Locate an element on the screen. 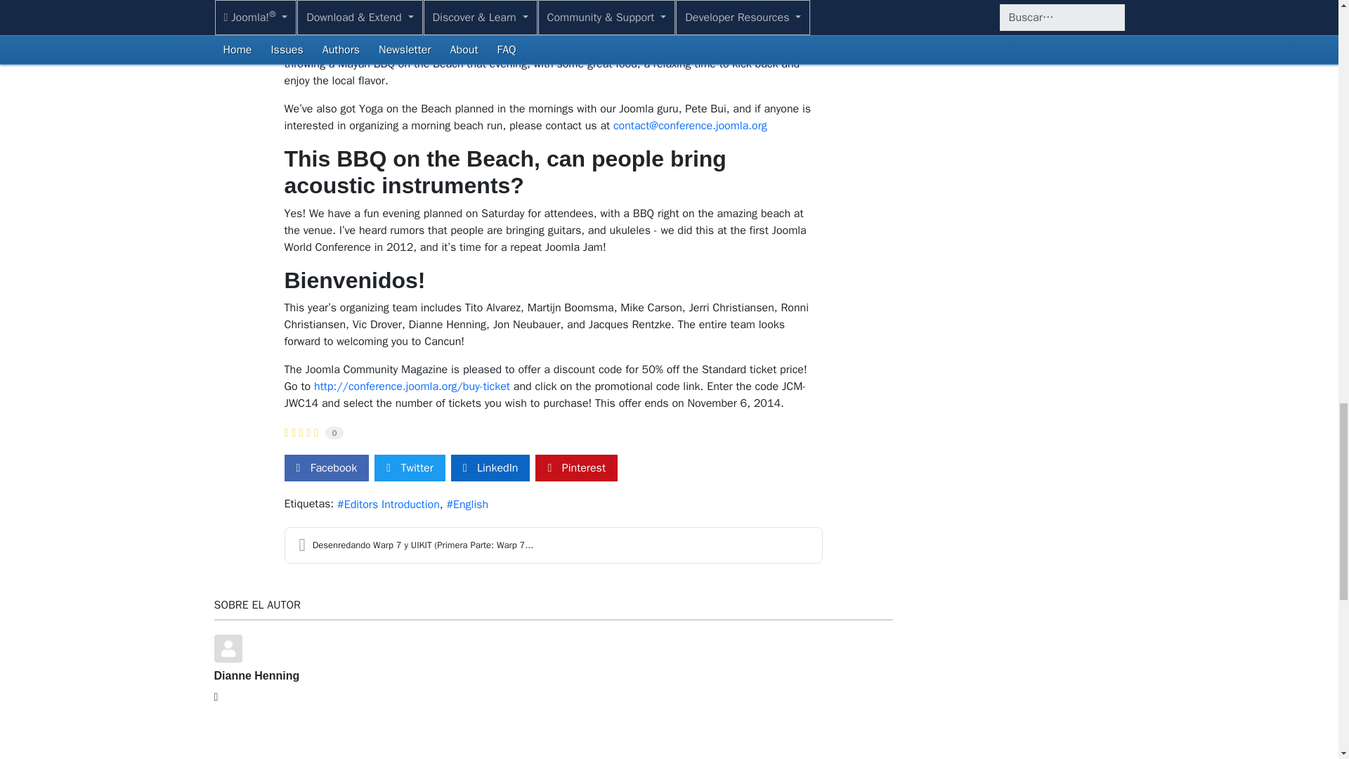 The height and width of the screenshot is (759, 1349). Not rated yet! is located at coordinates (301, 433).